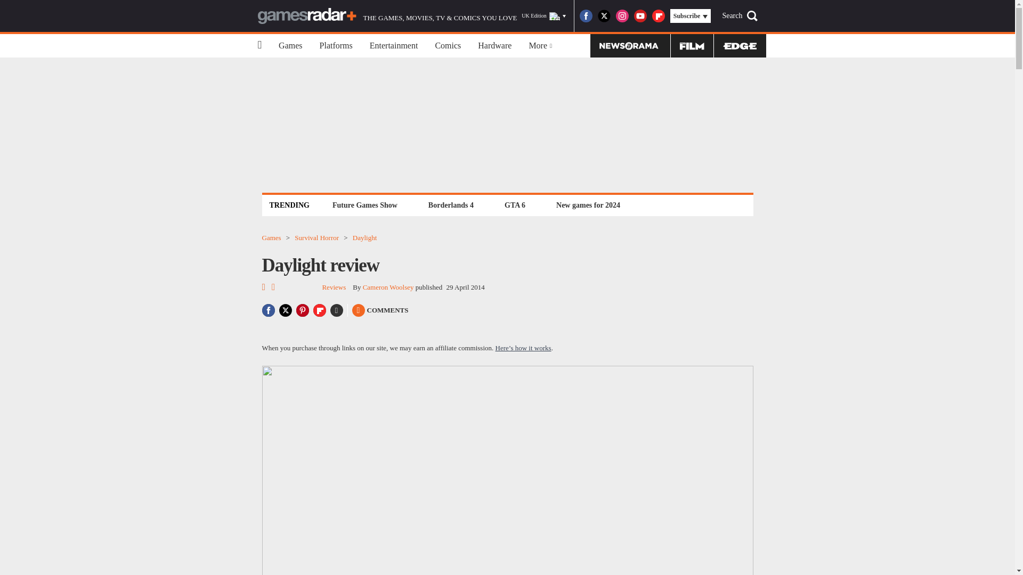  Describe the element at coordinates (515, 205) in the screenshot. I see `GTA 6` at that location.